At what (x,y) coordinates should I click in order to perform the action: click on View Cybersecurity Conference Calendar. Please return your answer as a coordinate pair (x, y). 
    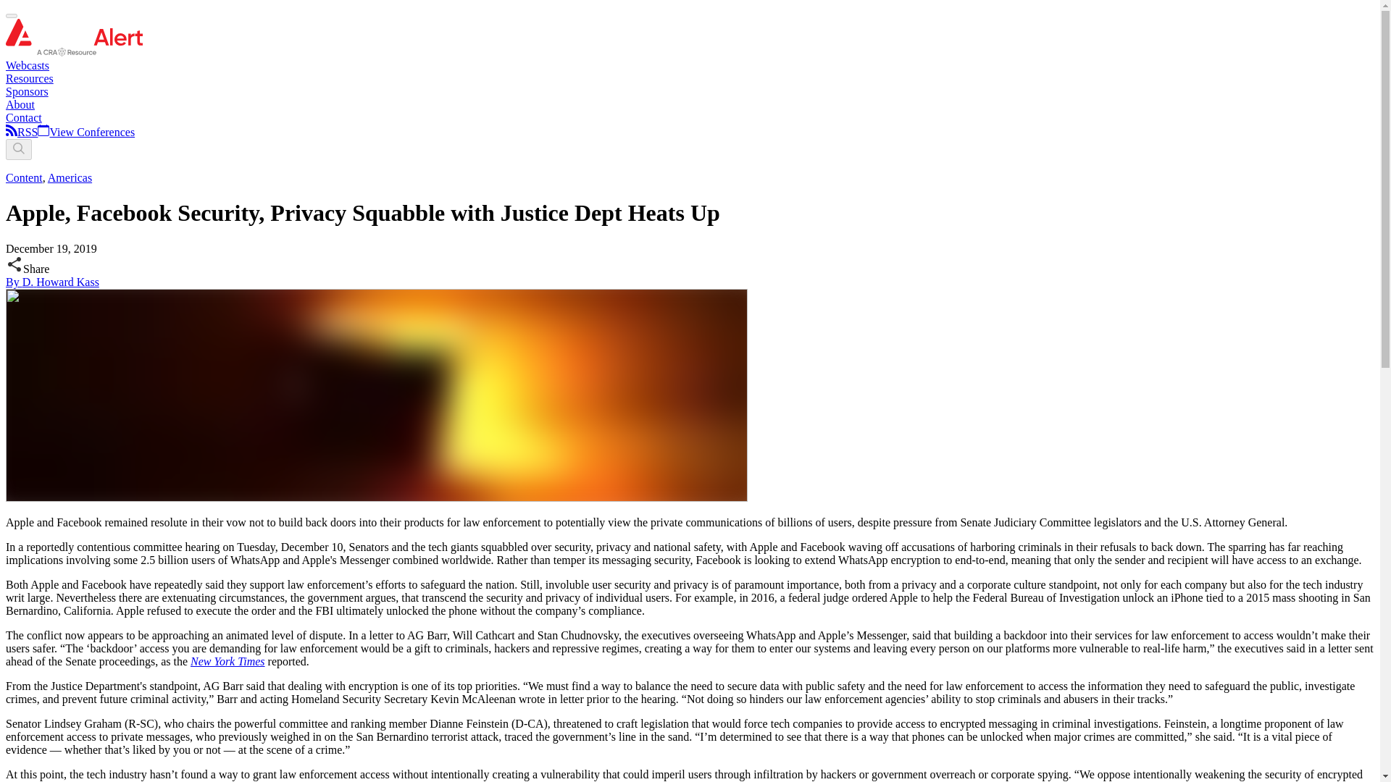
    Looking at the image, I should click on (85, 132).